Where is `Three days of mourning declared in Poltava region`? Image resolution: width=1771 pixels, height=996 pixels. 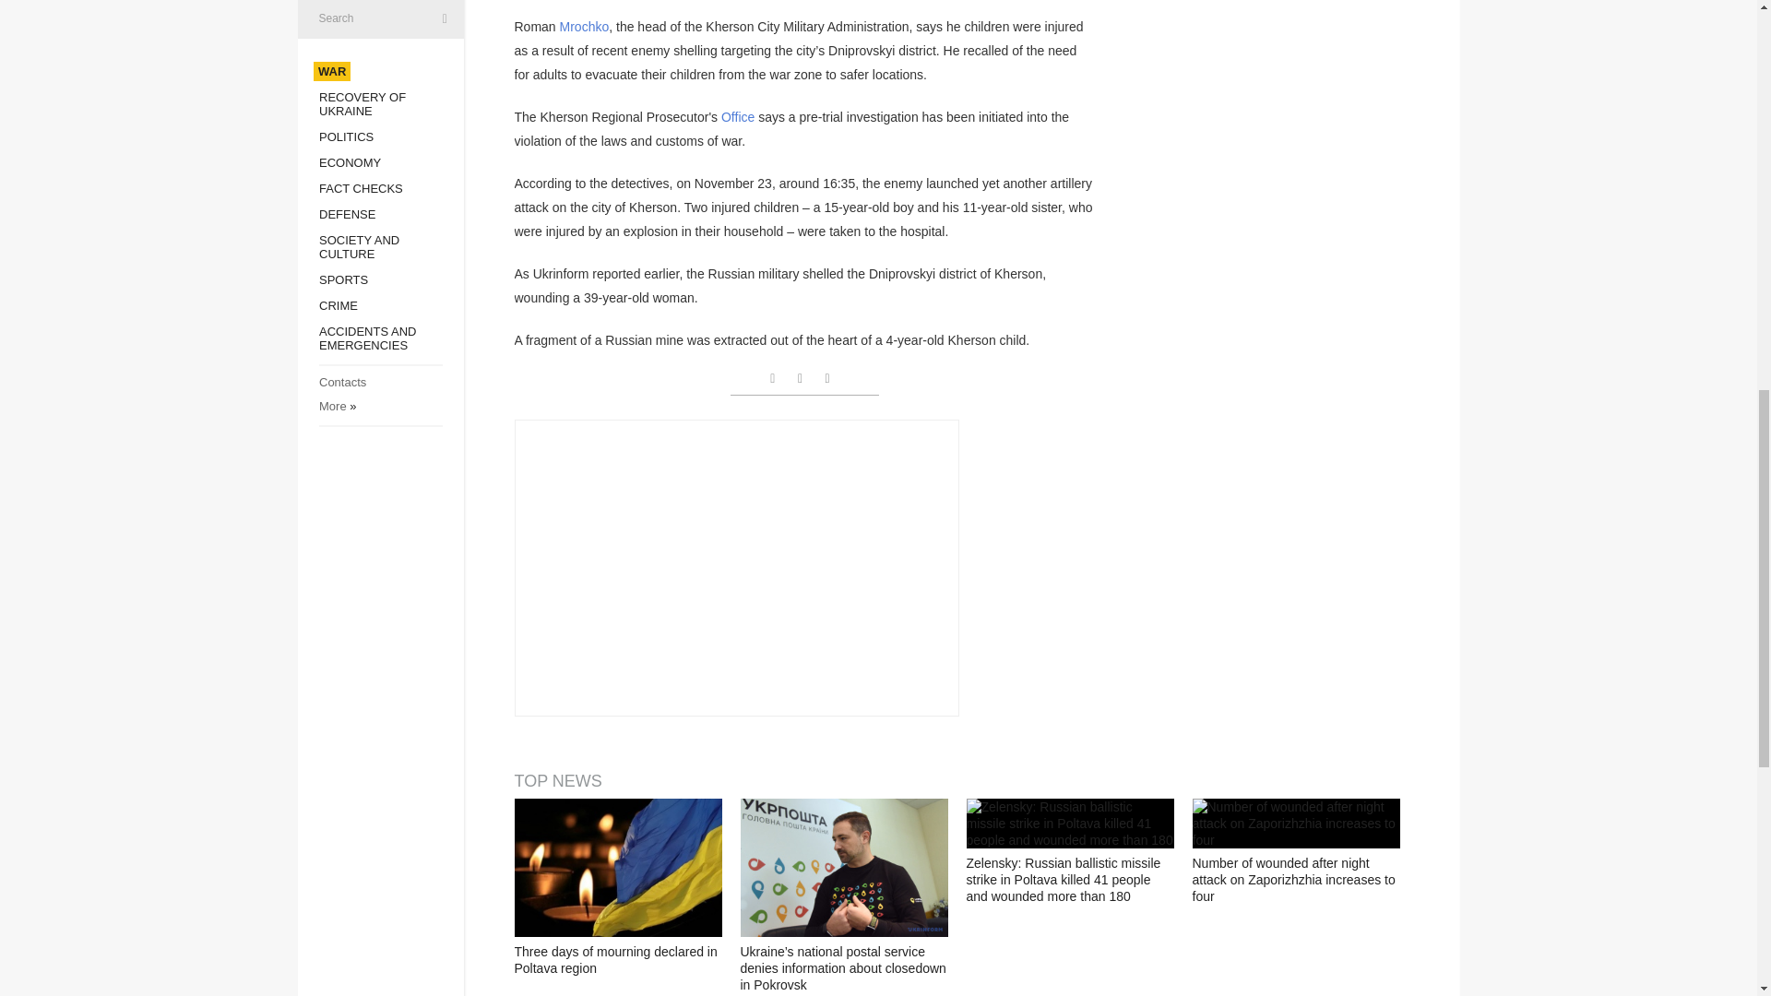
Three days of mourning declared in Poltava region is located at coordinates (618, 868).